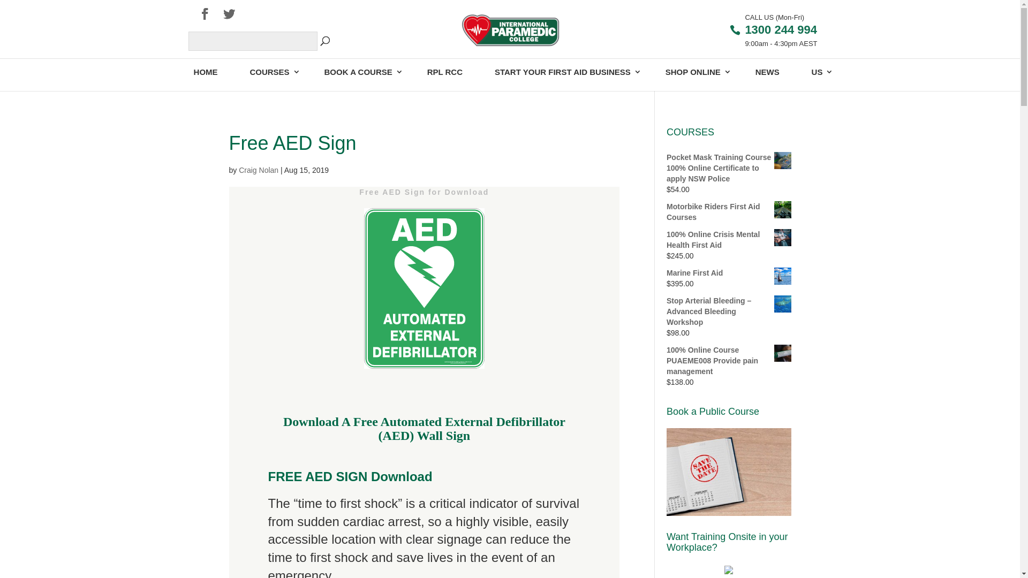 The image size is (1028, 578). I want to click on US, so click(819, 72).